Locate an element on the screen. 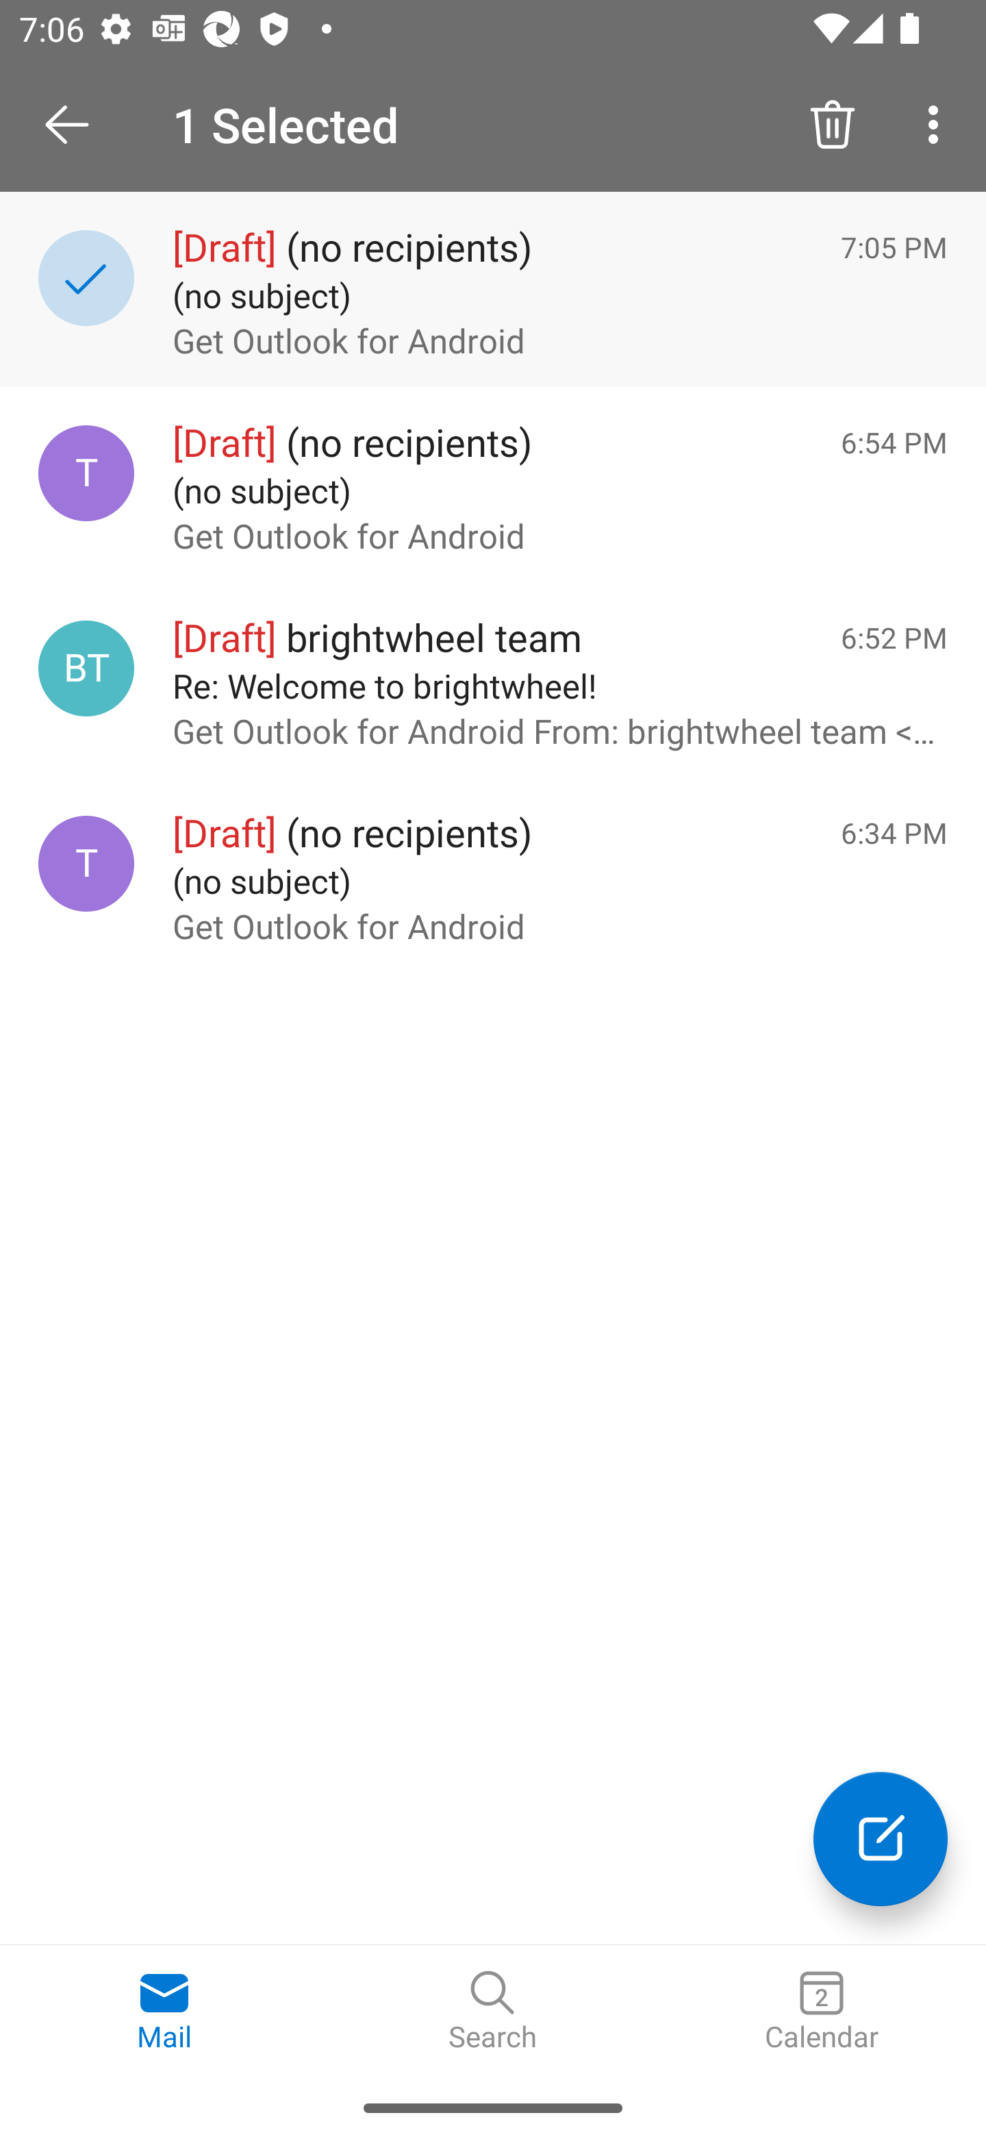 This screenshot has width=986, height=2137. More options is located at coordinates (938, 123).